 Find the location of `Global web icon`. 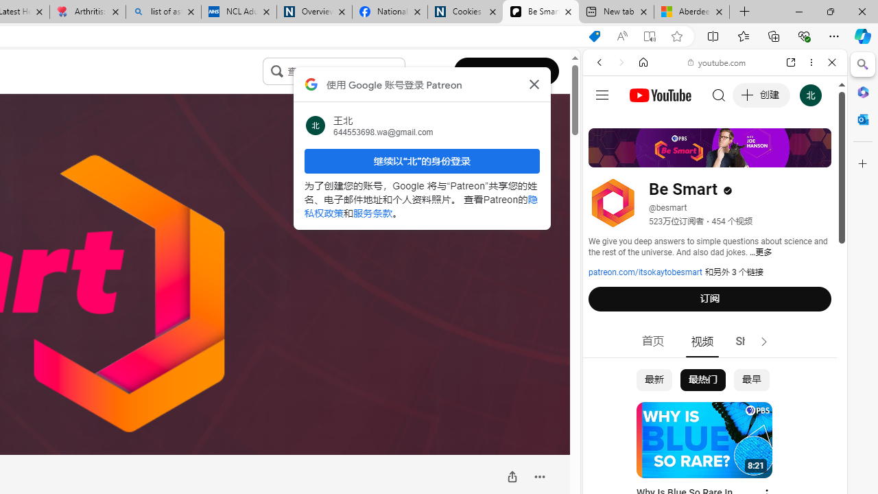

Global web icon is located at coordinates (609, 198).